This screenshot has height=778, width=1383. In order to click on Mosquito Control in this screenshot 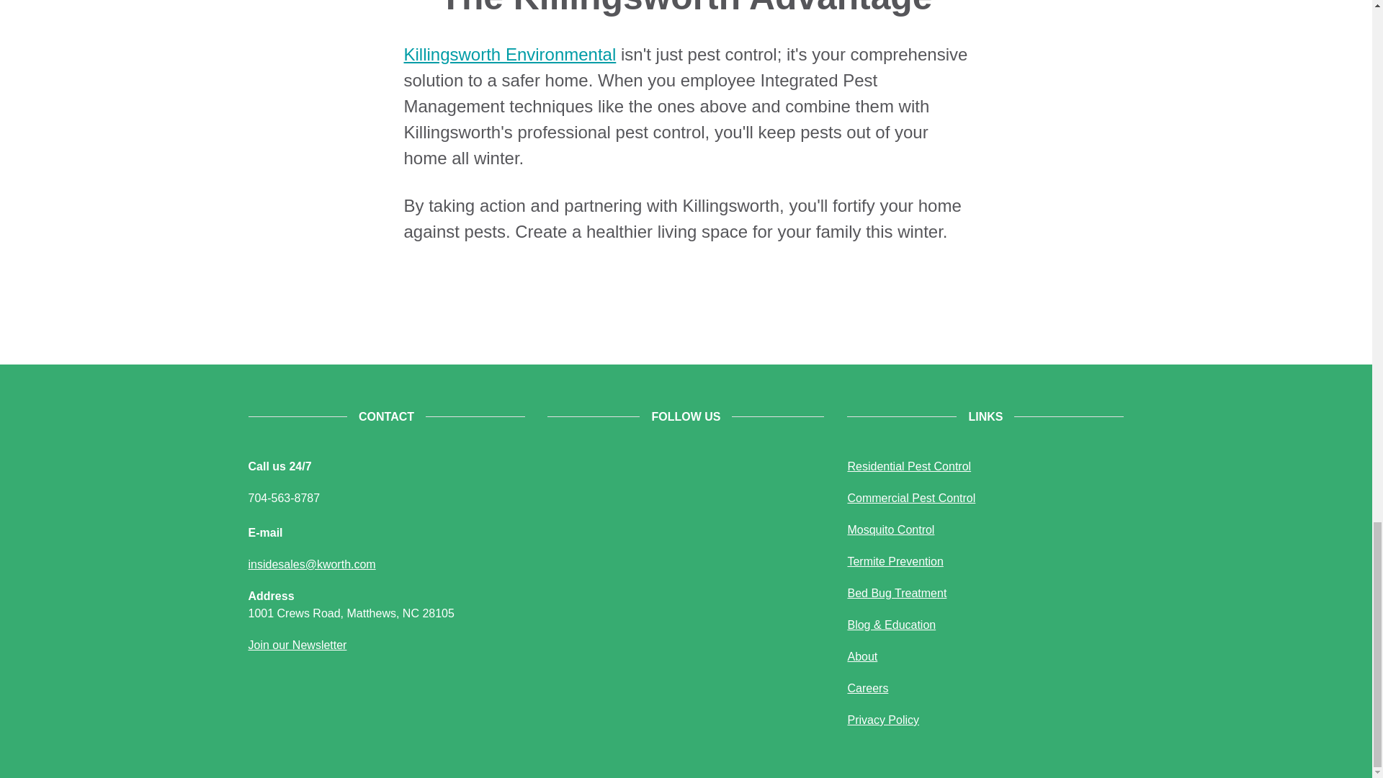, I will do `click(890, 529)`.